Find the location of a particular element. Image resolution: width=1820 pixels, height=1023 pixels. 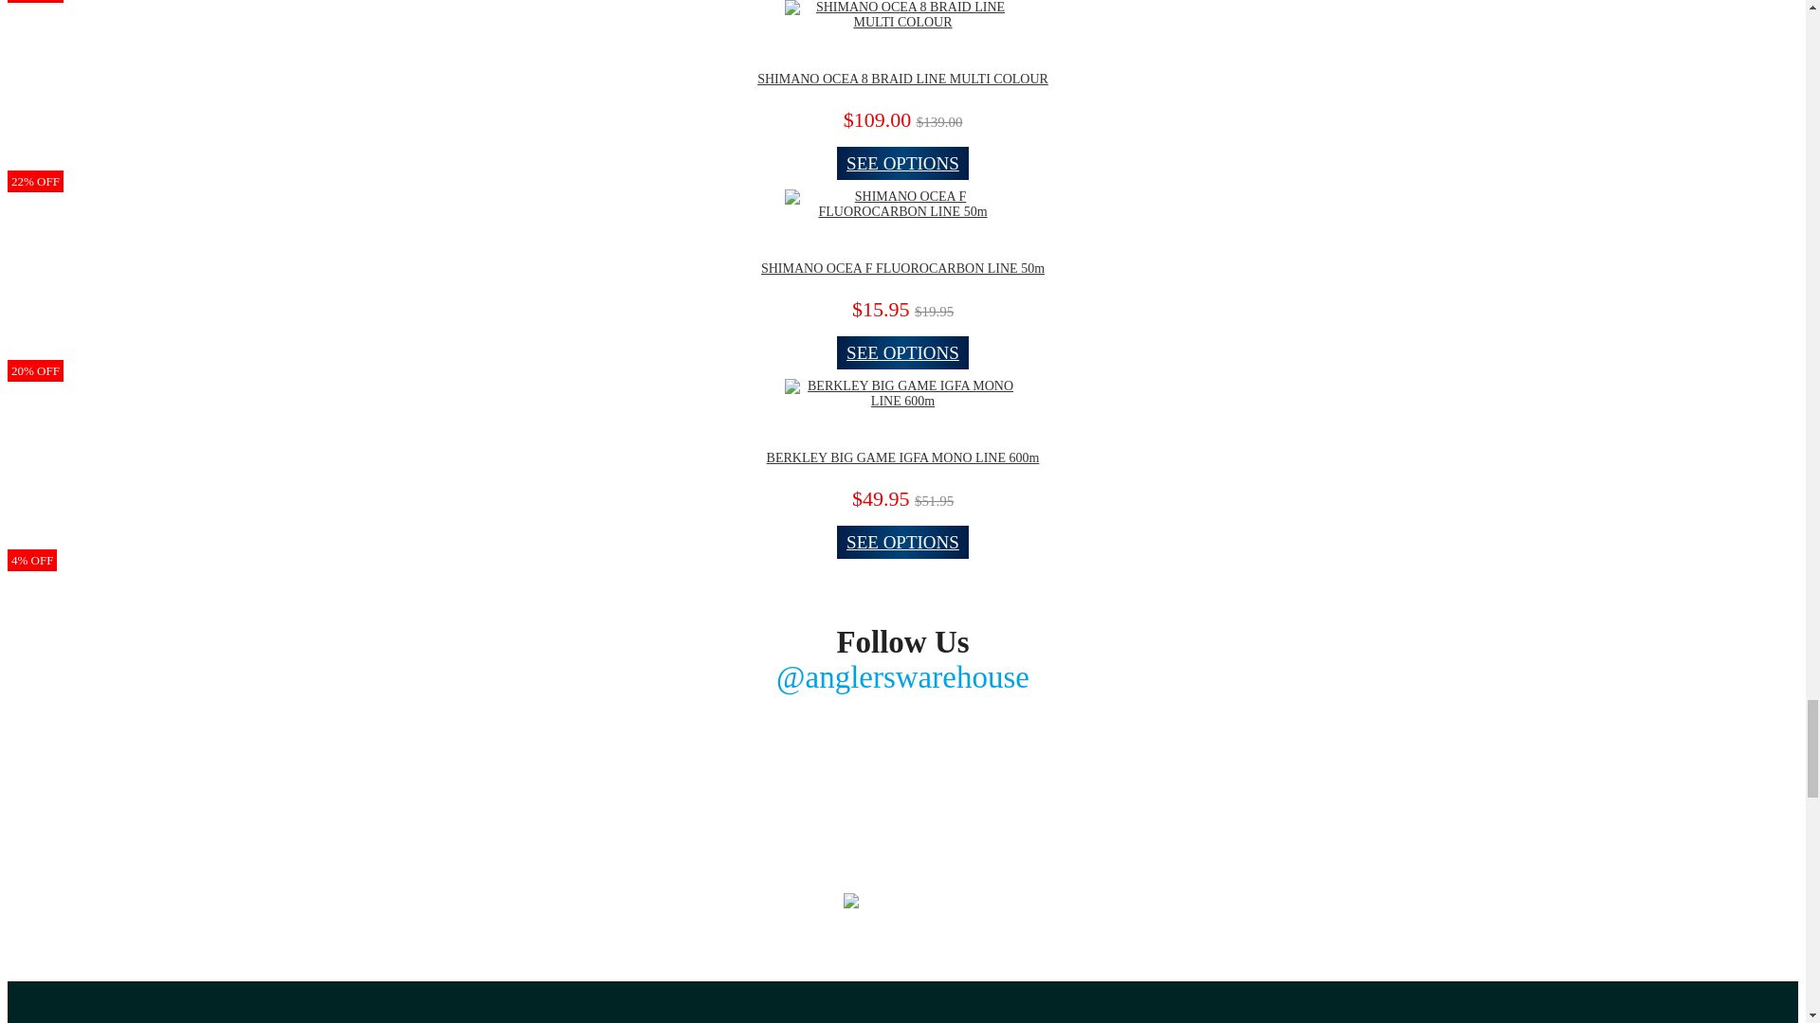

View SHIMANO OCEA 8 BRAID LINE MULTI COLOUR Buying Options is located at coordinates (902, 163).